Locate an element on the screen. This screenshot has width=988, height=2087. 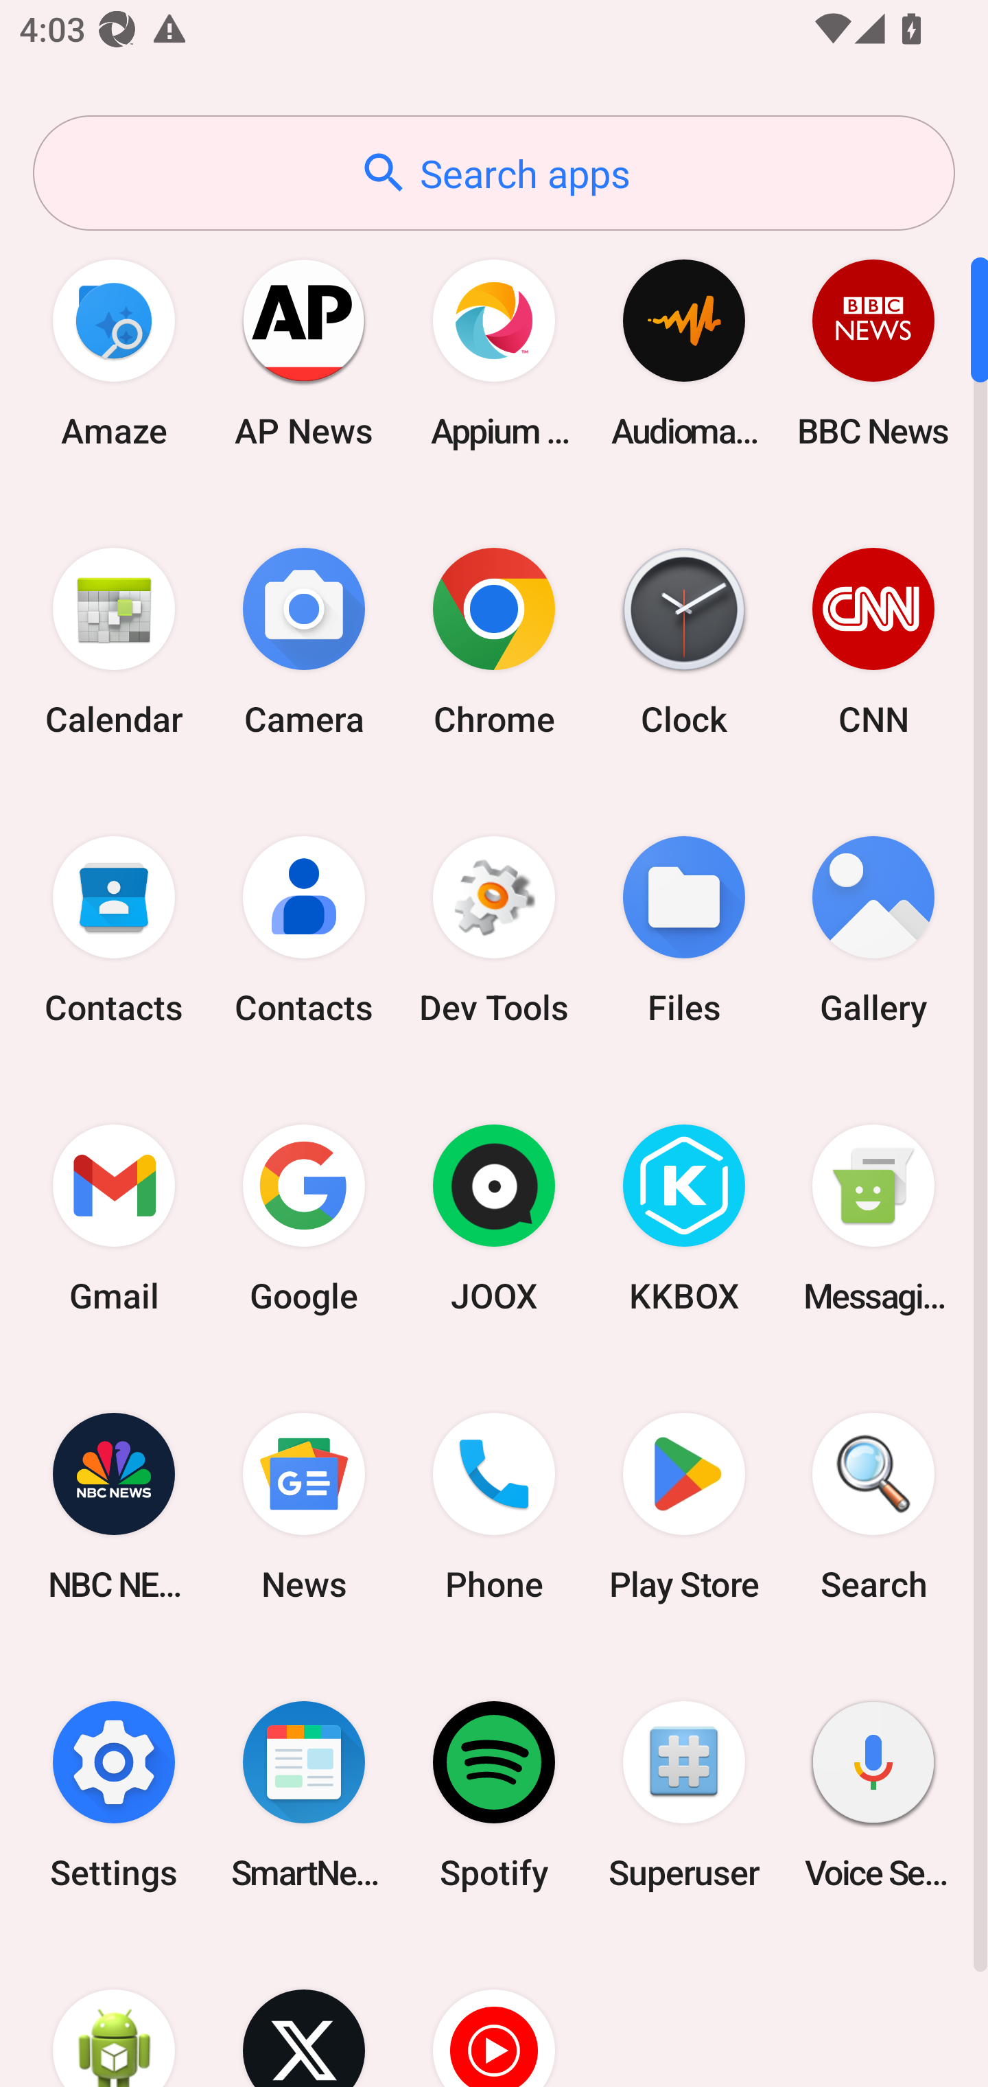
News is located at coordinates (304, 1506).